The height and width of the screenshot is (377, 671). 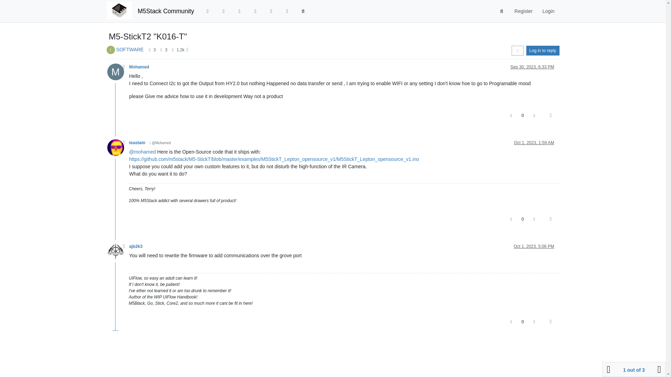 I want to click on Register, so click(x=523, y=11).